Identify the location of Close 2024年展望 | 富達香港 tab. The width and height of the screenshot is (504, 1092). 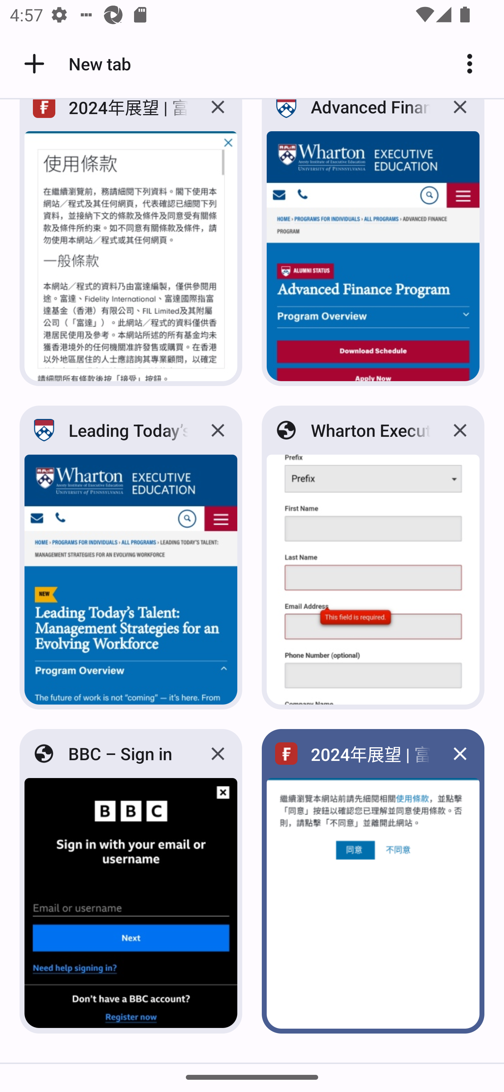
(460, 753).